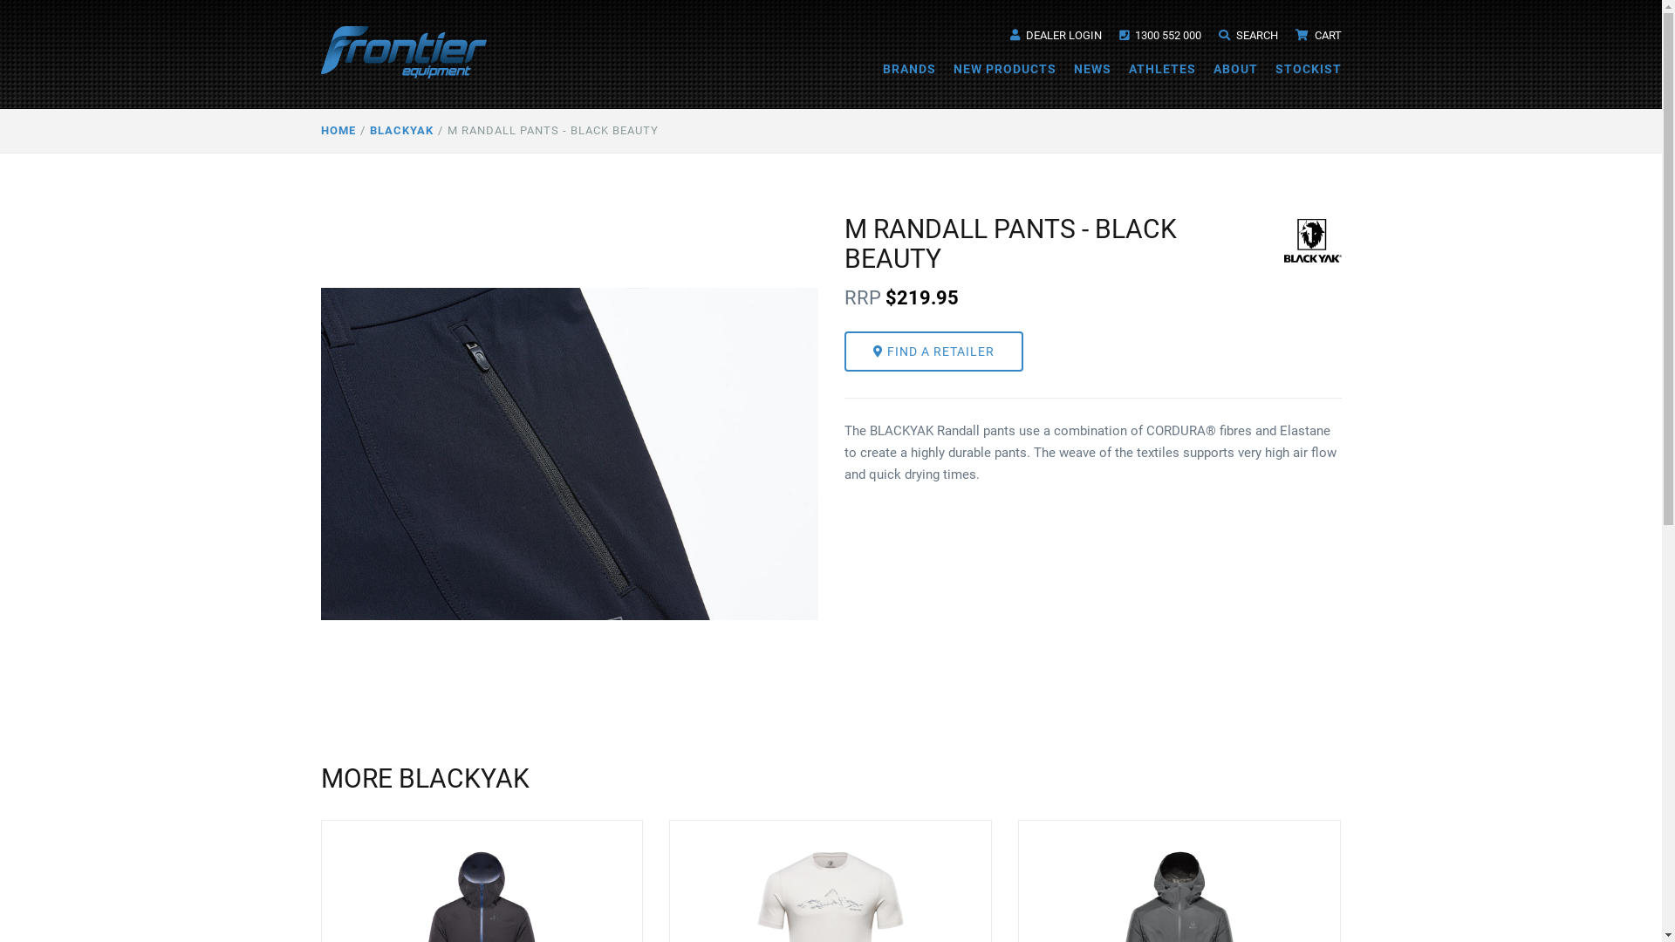 The image size is (1675, 942). I want to click on ABOUT, so click(1235, 69).